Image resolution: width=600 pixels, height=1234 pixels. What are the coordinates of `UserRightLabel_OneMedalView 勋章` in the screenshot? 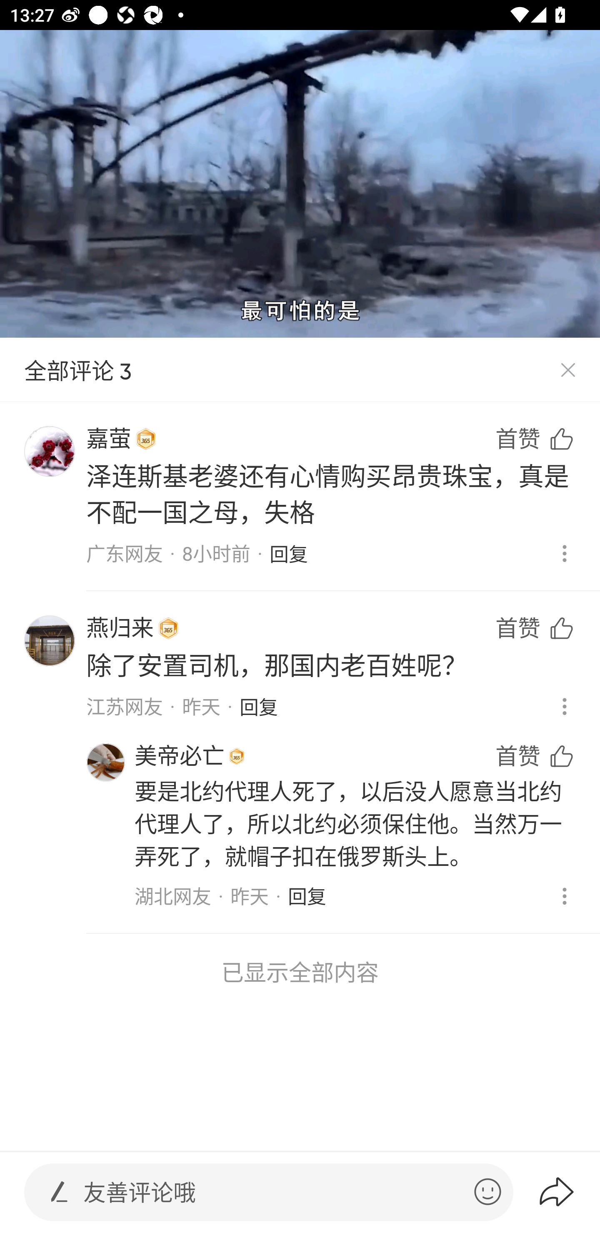 It's located at (237, 756).